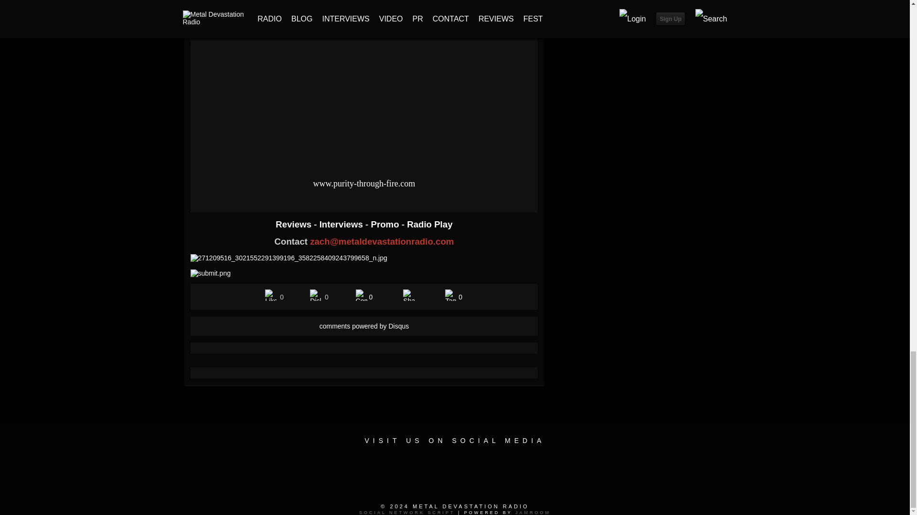 The height and width of the screenshot is (515, 917). Describe the element at coordinates (386, 224) in the screenshot. I see `Promo` at that location.